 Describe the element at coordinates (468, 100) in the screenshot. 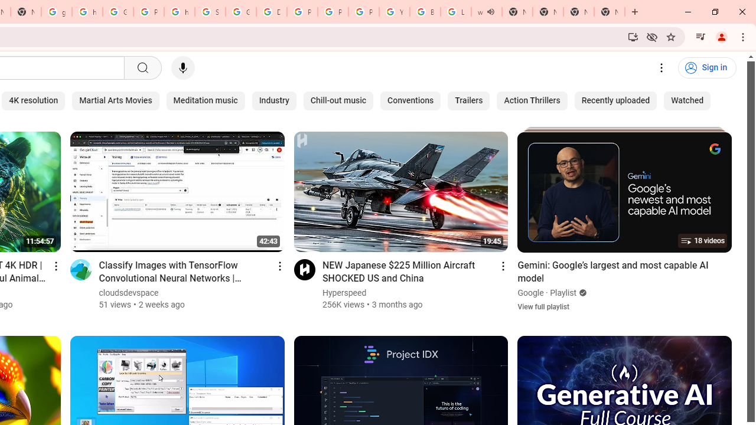

I see `Trailers` at that location.